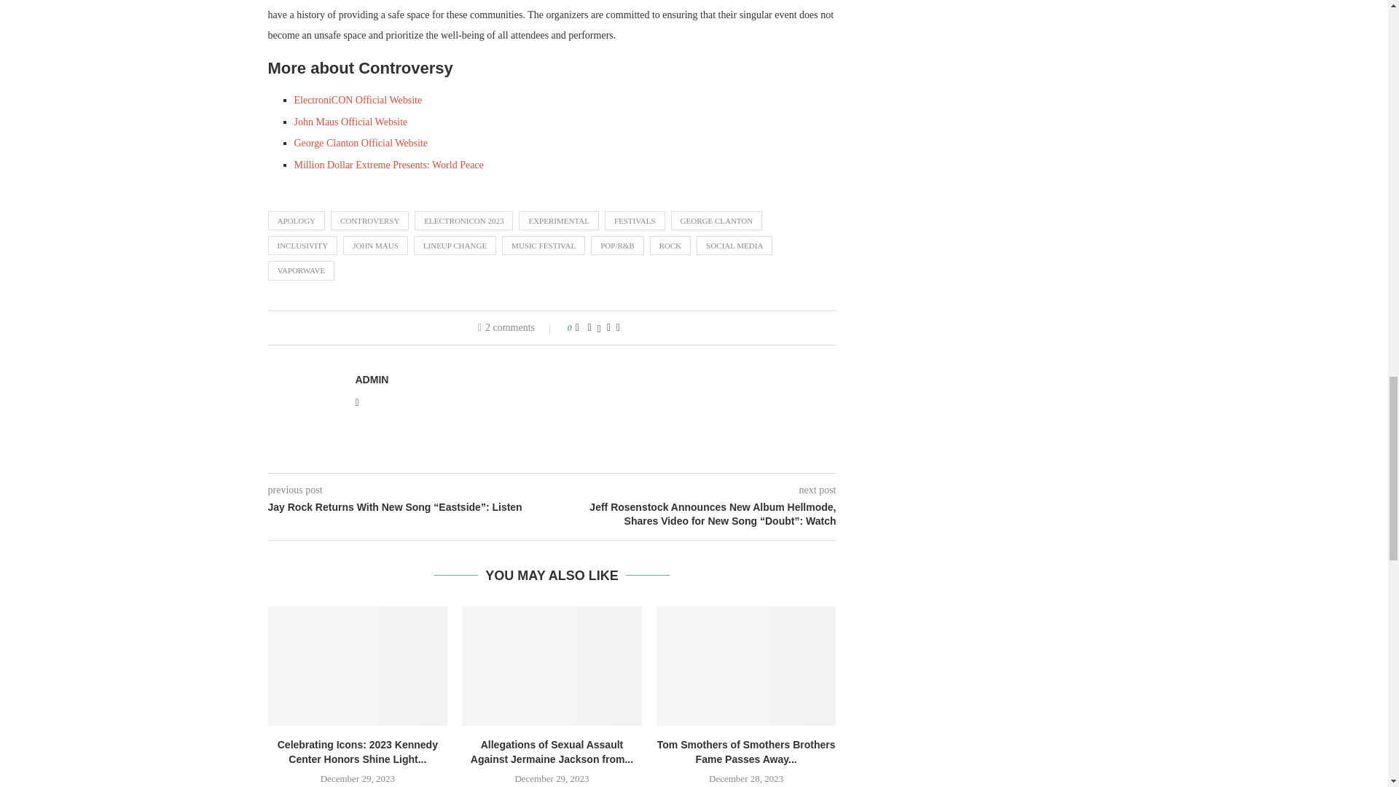  What do you see at coordinates (746, 665) in the screenshot?
I see `Tom Smothers of Smothers Brothers Fame Passes Away at 86` at bounding box center [746, 665].